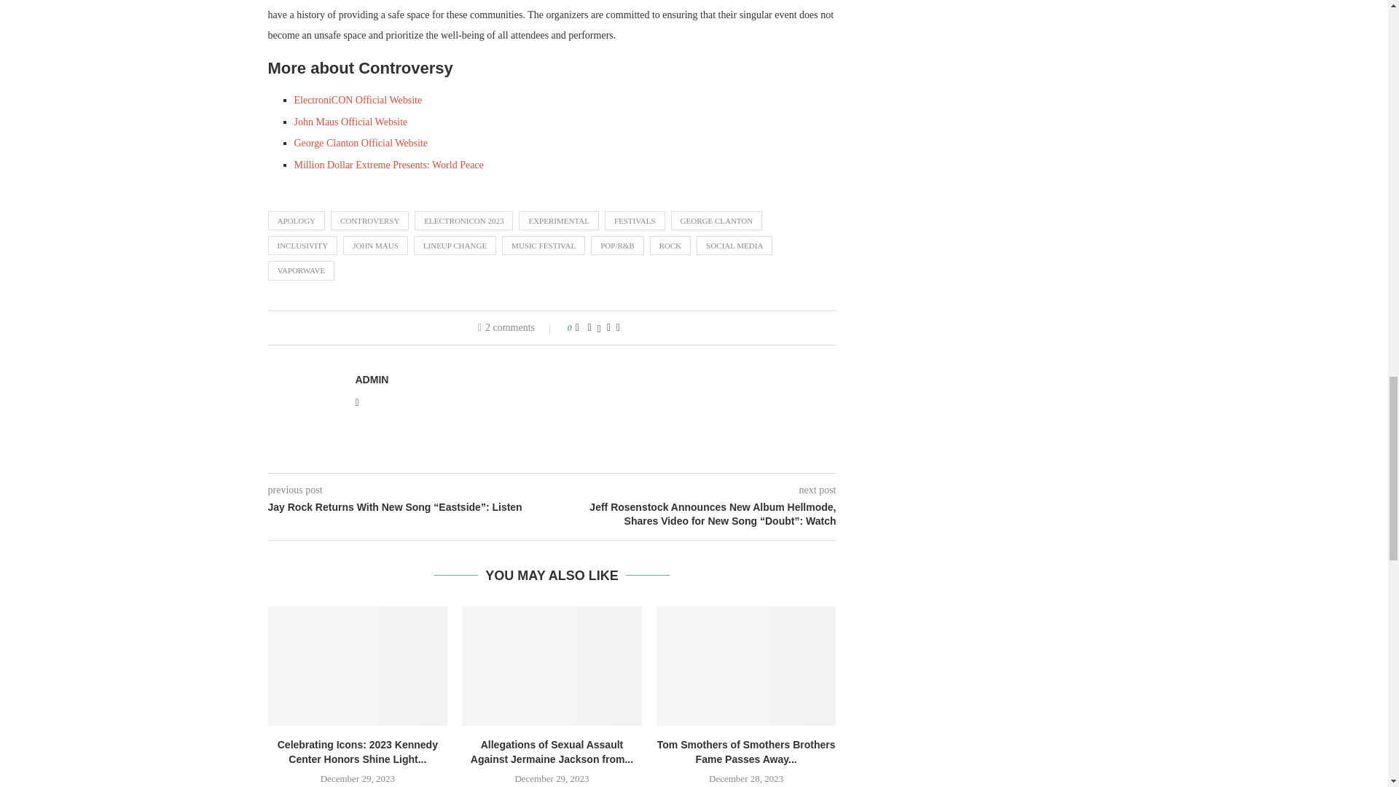  What do you see at coordinates (746, 665) in the screenshot?
I see `Tom Smothers of Smothers Brothers Fame Passes Away at 86` at bounding box center [746, 665].